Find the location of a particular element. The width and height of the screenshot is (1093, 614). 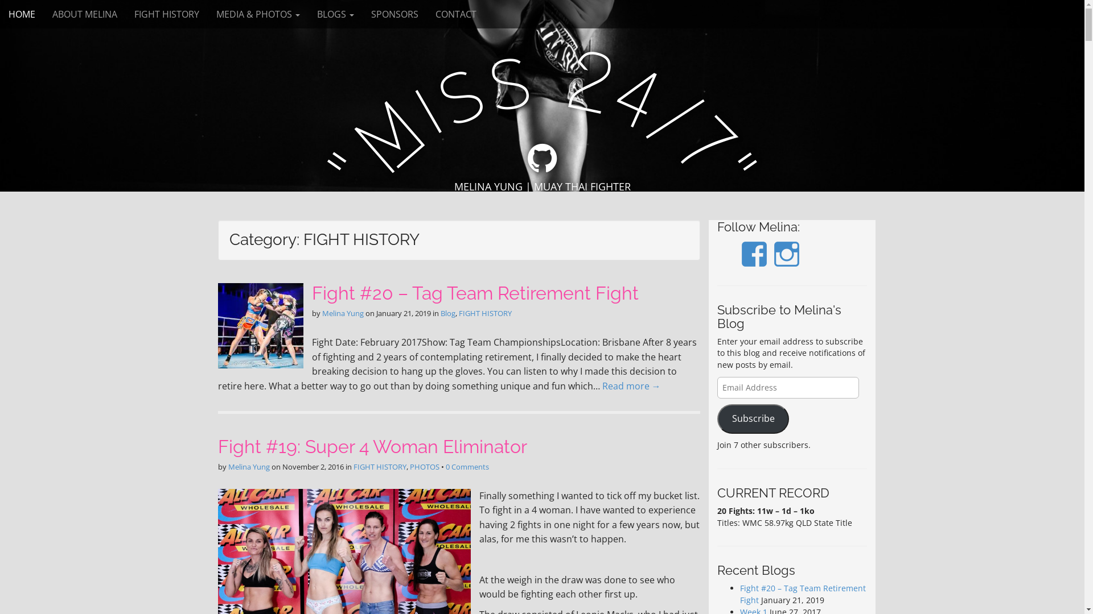

Subscribe is located at coordinates (753, 420).